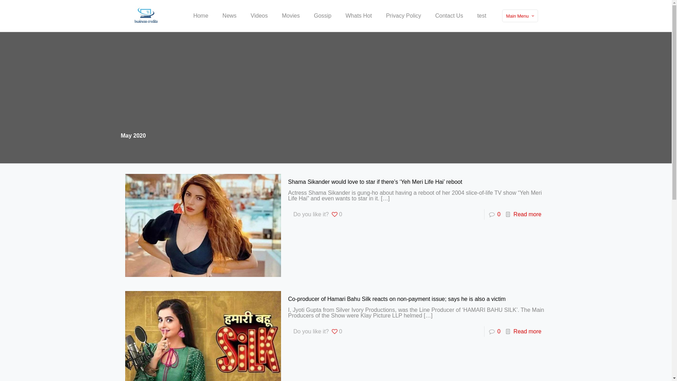  I want to click on test, so click(482, 16).